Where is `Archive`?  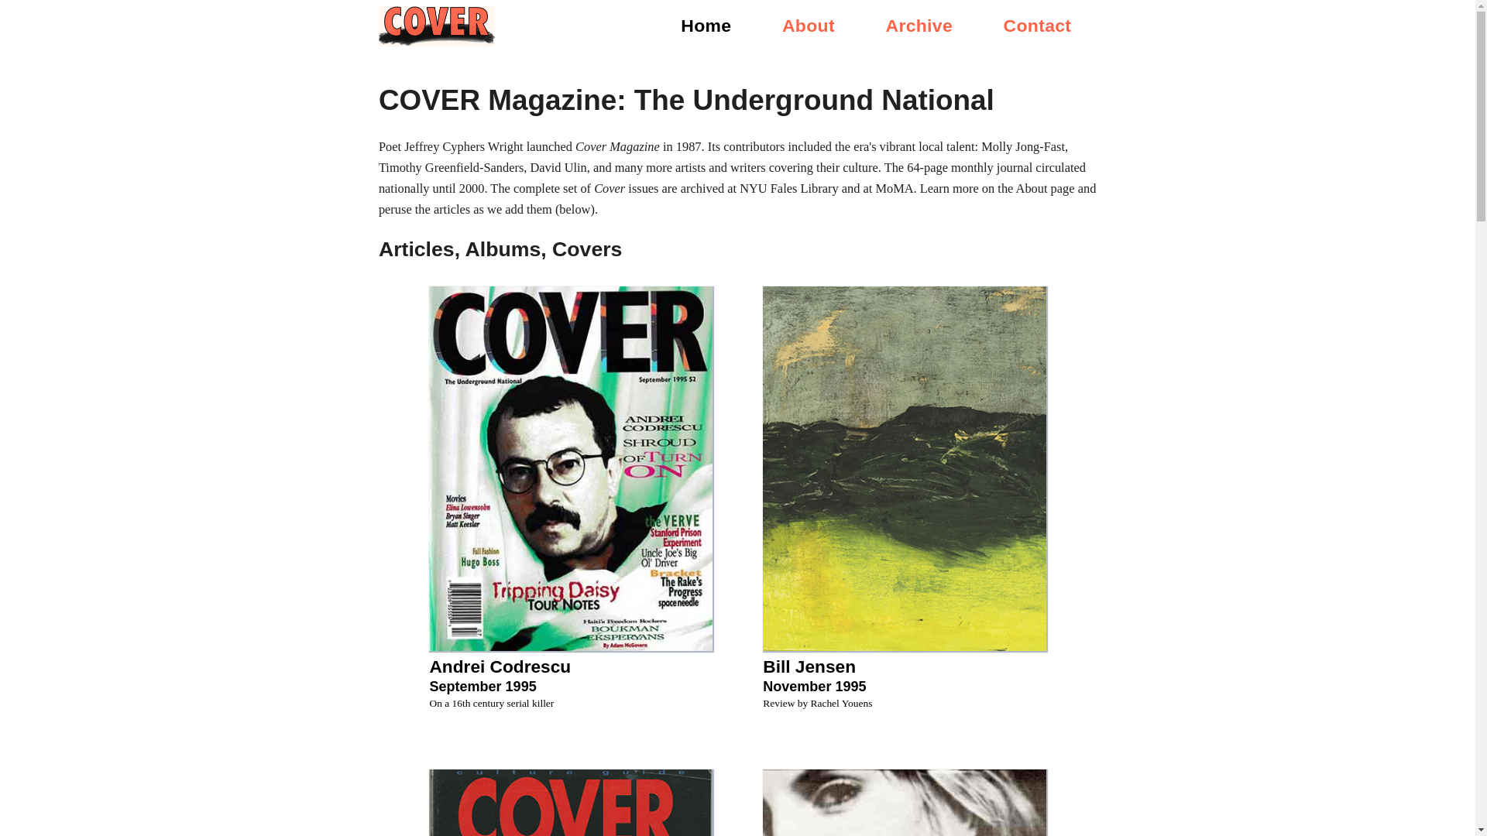 Archive is located at coordinates (903, 674).